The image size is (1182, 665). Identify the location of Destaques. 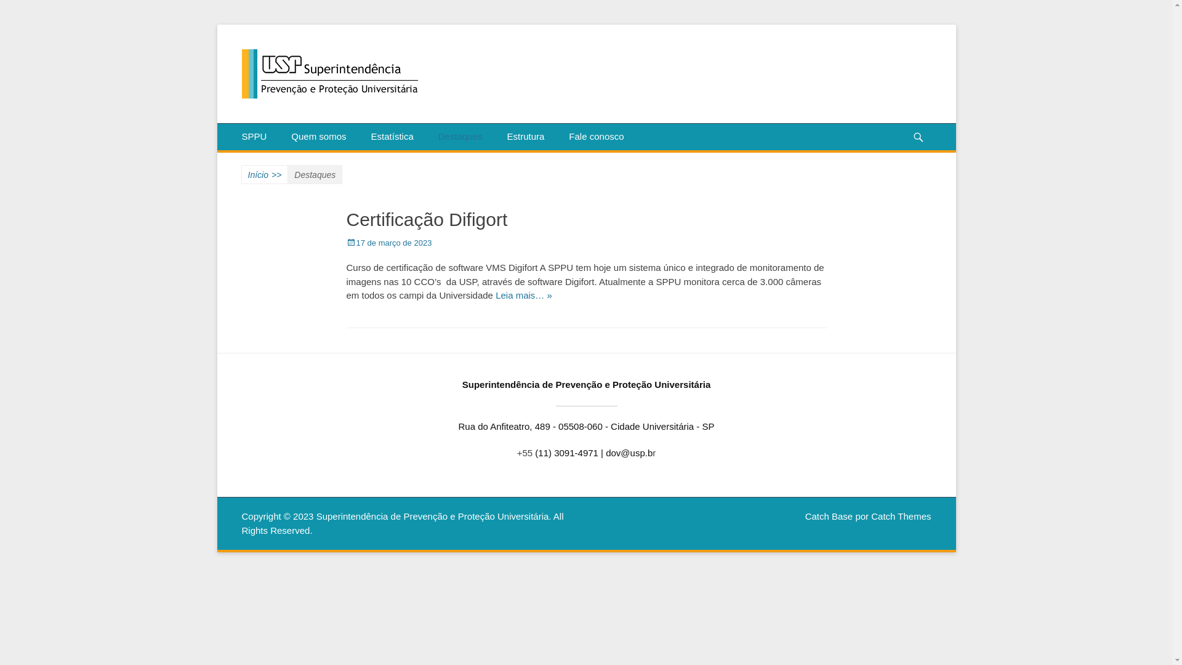
(460, 137).